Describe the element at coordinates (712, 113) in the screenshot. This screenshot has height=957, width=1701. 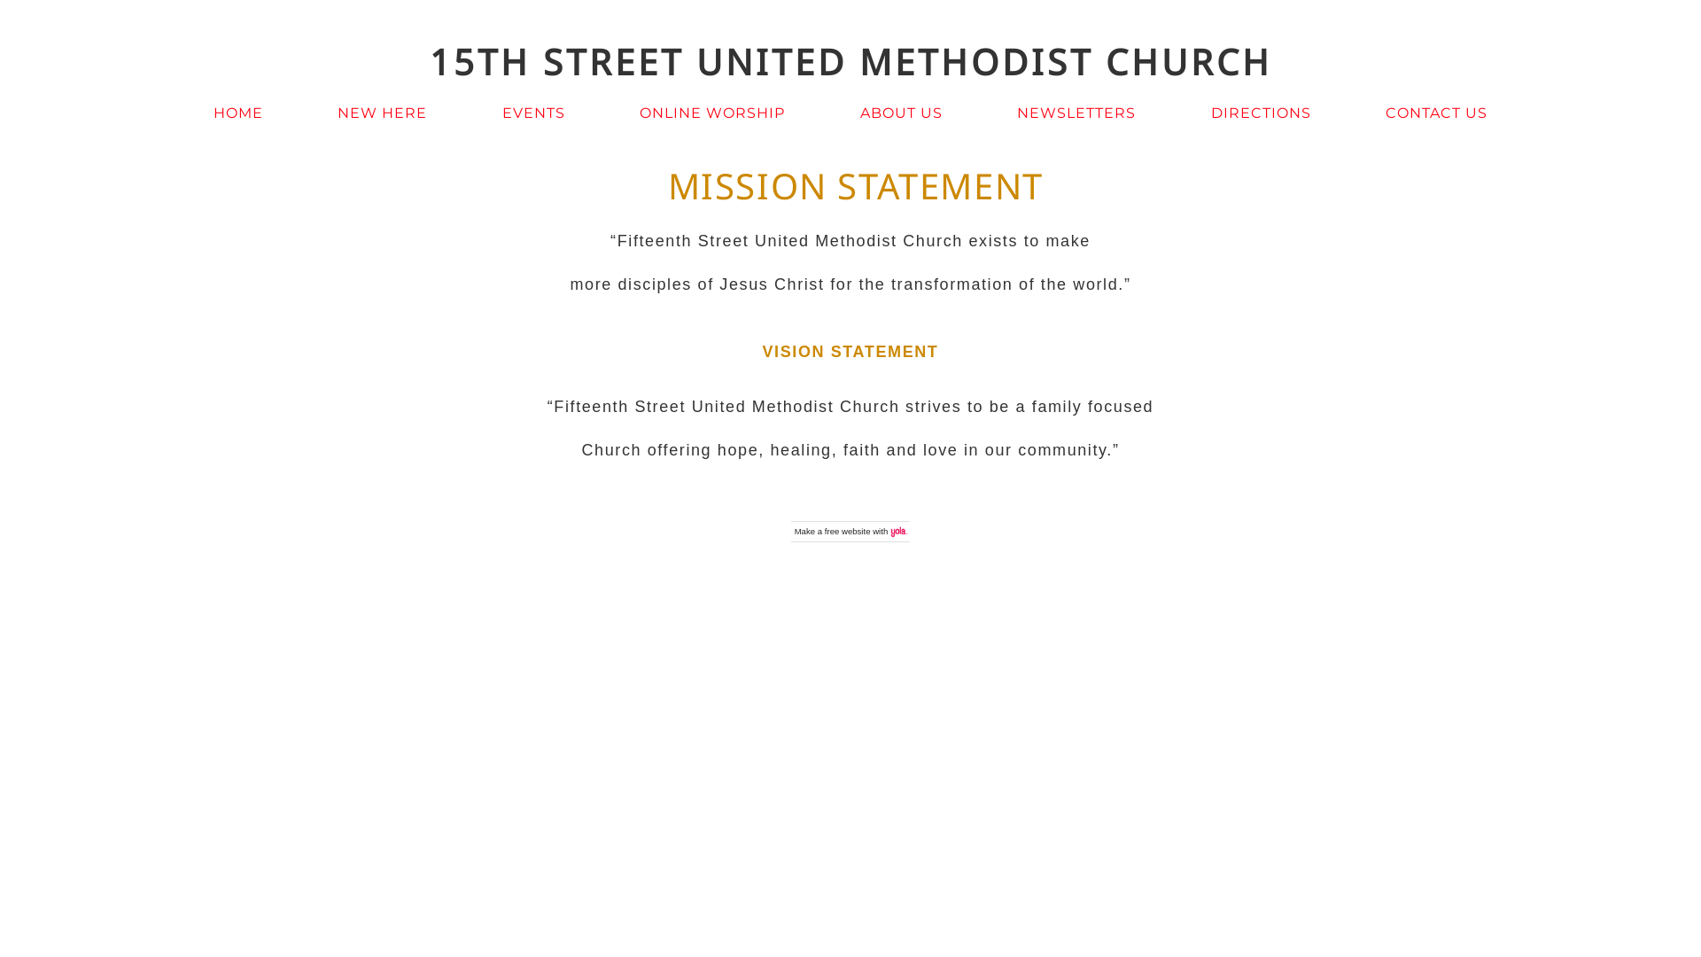
I see `ONLINE WORSHIP` at that location.